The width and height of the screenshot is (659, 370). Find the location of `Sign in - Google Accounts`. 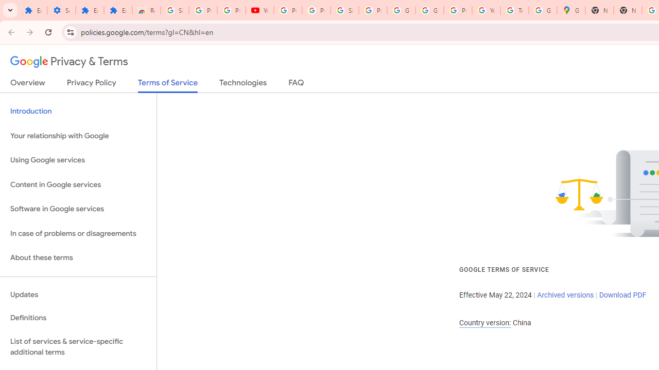

Sign in - Google Accounts is located at coordinates (175, 10).